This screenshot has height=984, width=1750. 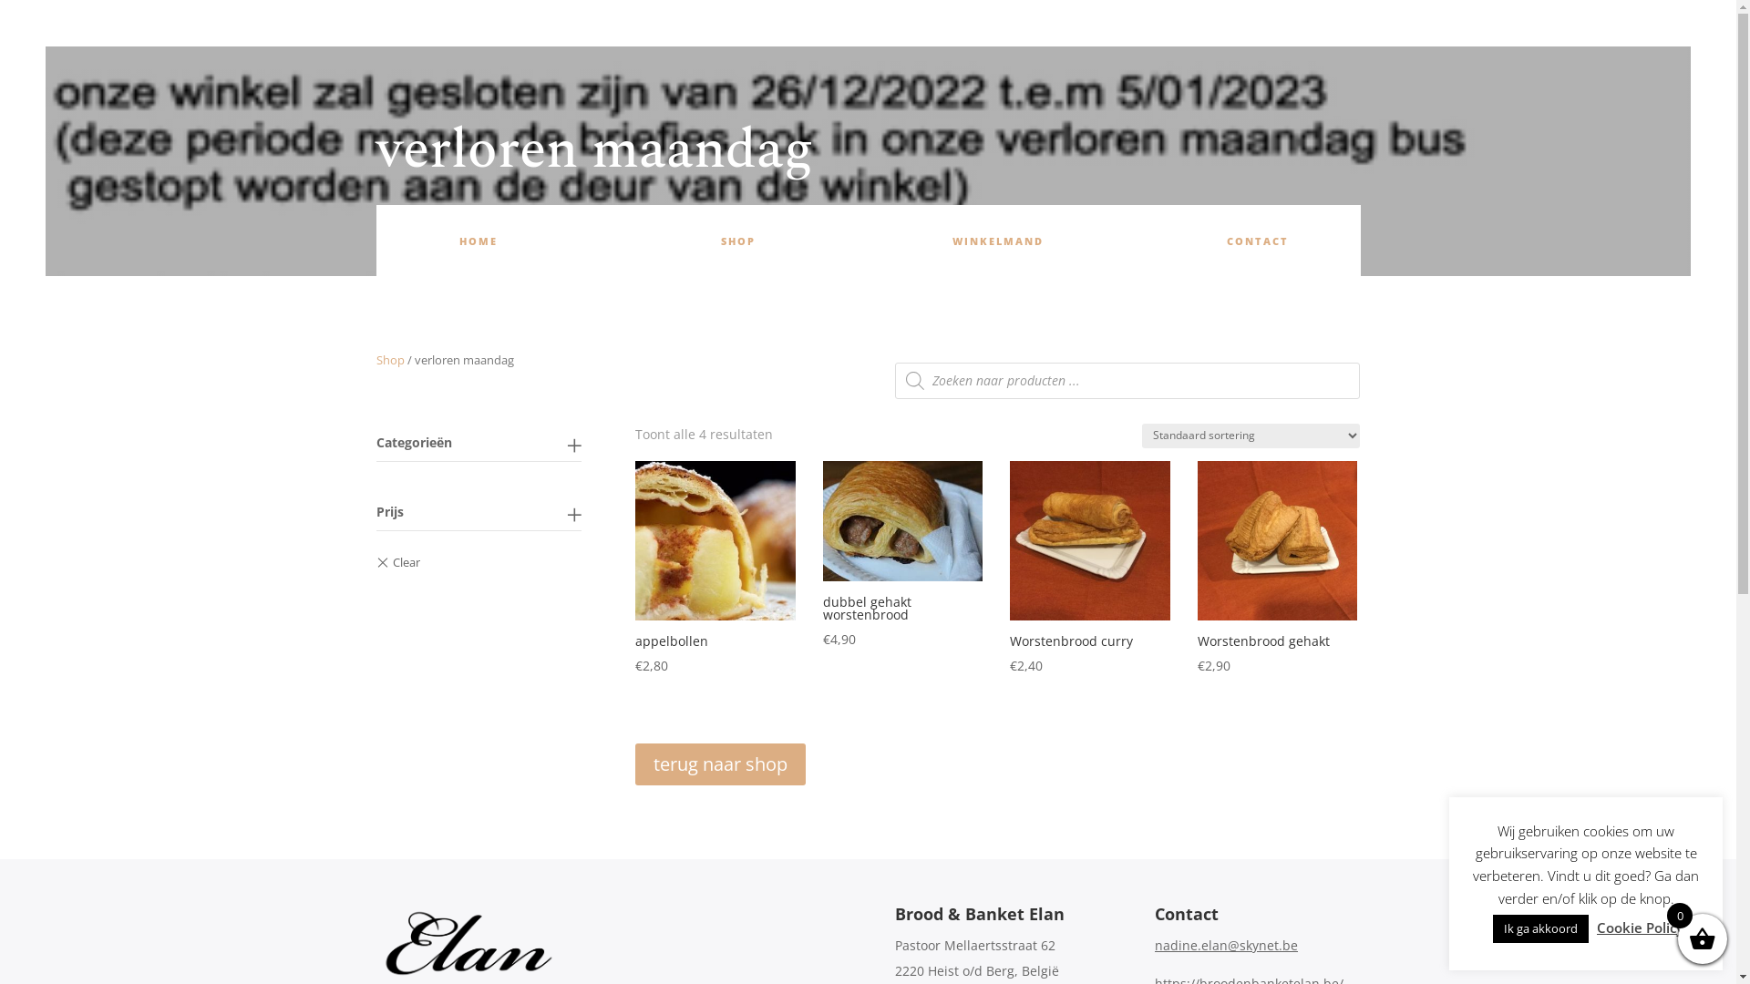 I want to click on Ik ga akkoord, so click(x=1540, y=929).